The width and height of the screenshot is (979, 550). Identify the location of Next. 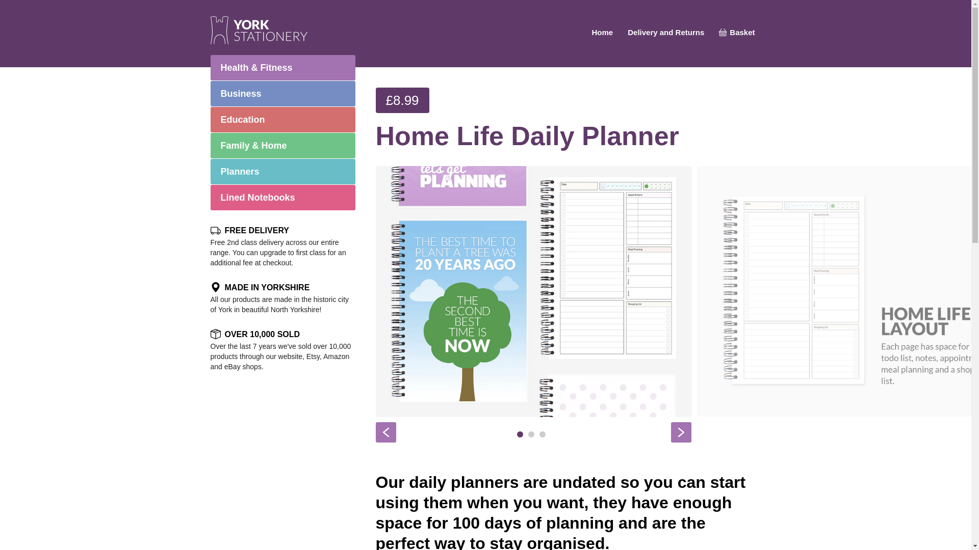
(681, 432).